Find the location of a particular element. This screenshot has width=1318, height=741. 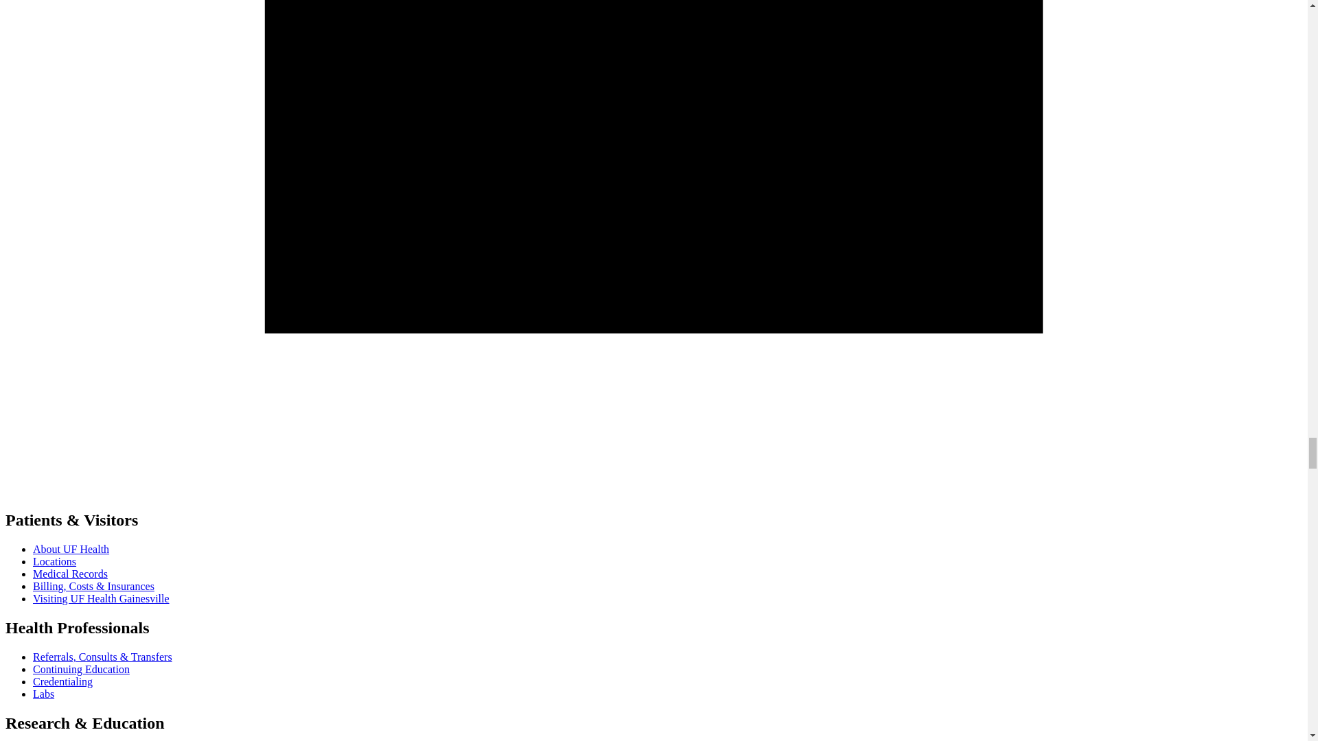

About UF Health is located at coordinates (71, 549).